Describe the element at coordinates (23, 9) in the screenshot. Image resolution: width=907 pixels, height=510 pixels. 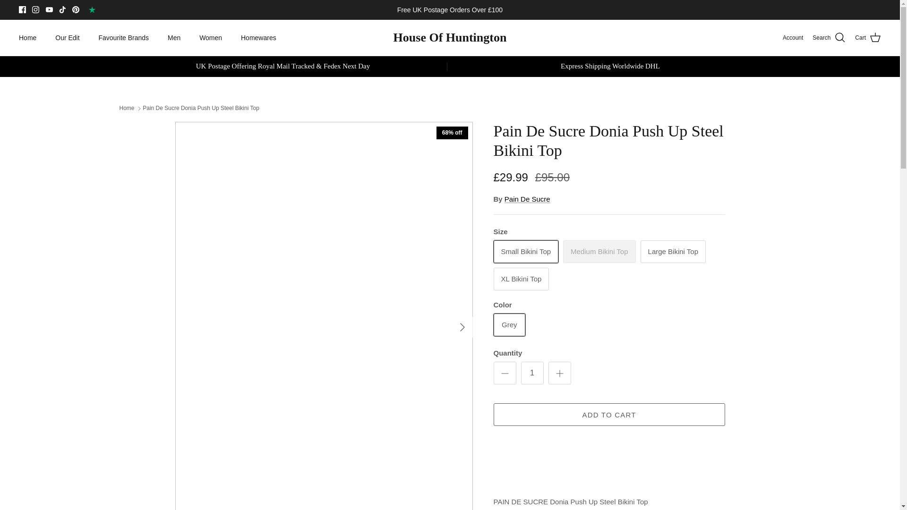
I see `Facebook` at that location.